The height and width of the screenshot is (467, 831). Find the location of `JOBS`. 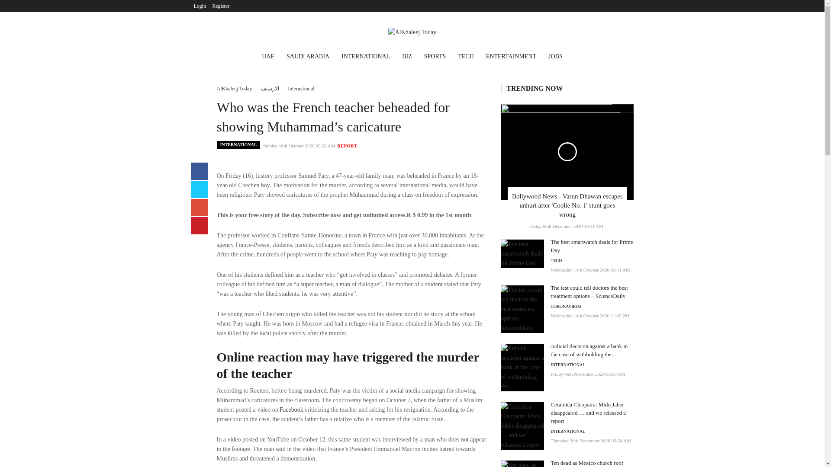

JOBS is located at coordinates (555, 57).